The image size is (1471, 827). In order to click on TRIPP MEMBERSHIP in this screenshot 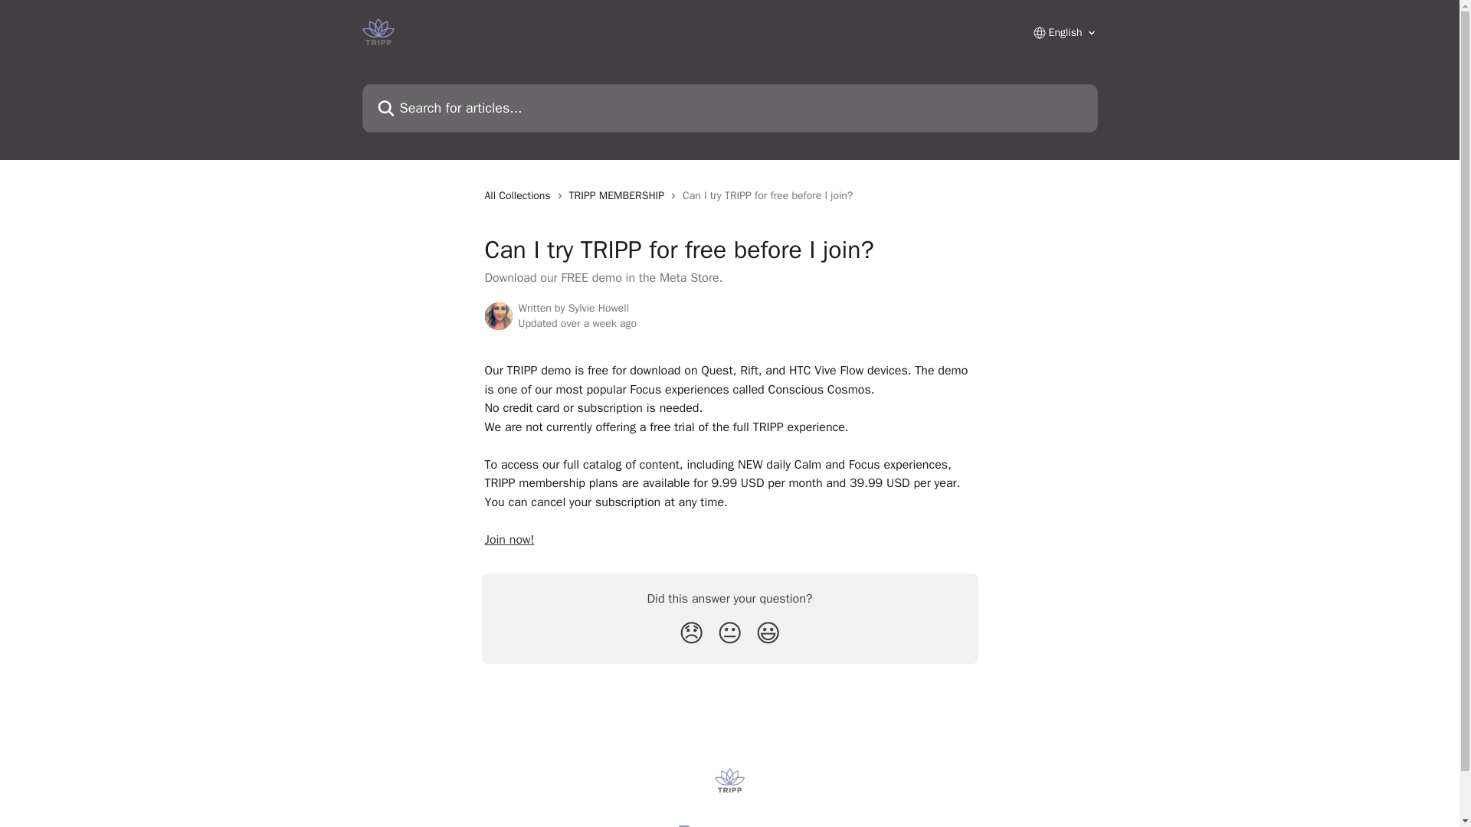, I will do `click(620, 196)`.